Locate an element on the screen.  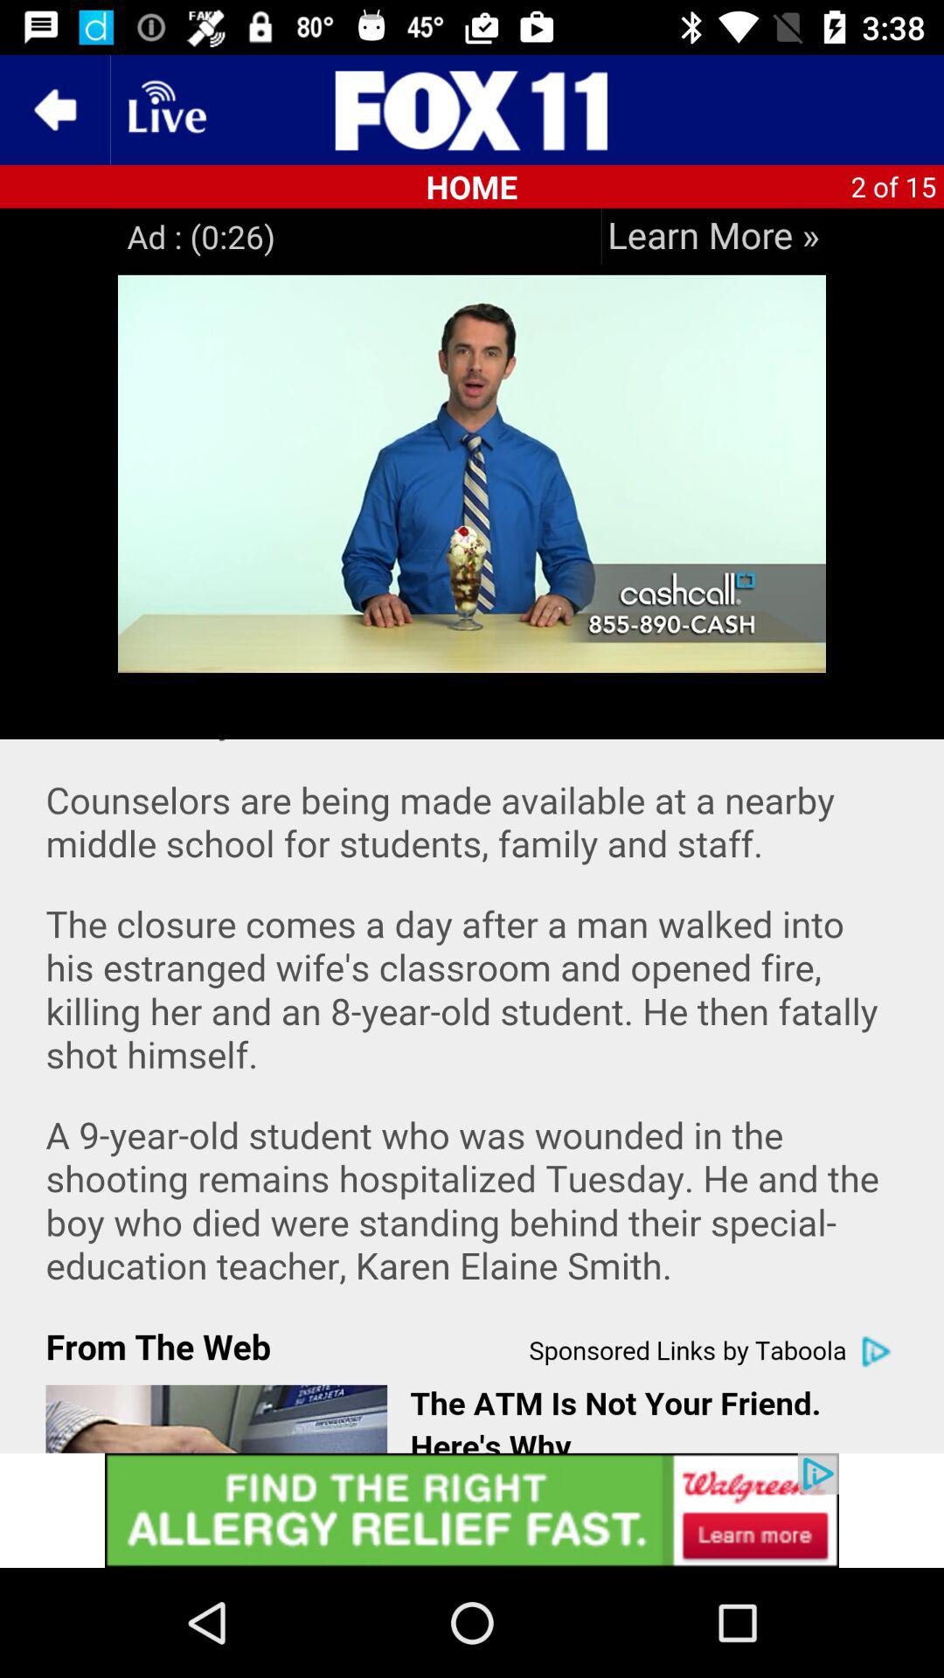
go to home is located at coordinates (472, 110).